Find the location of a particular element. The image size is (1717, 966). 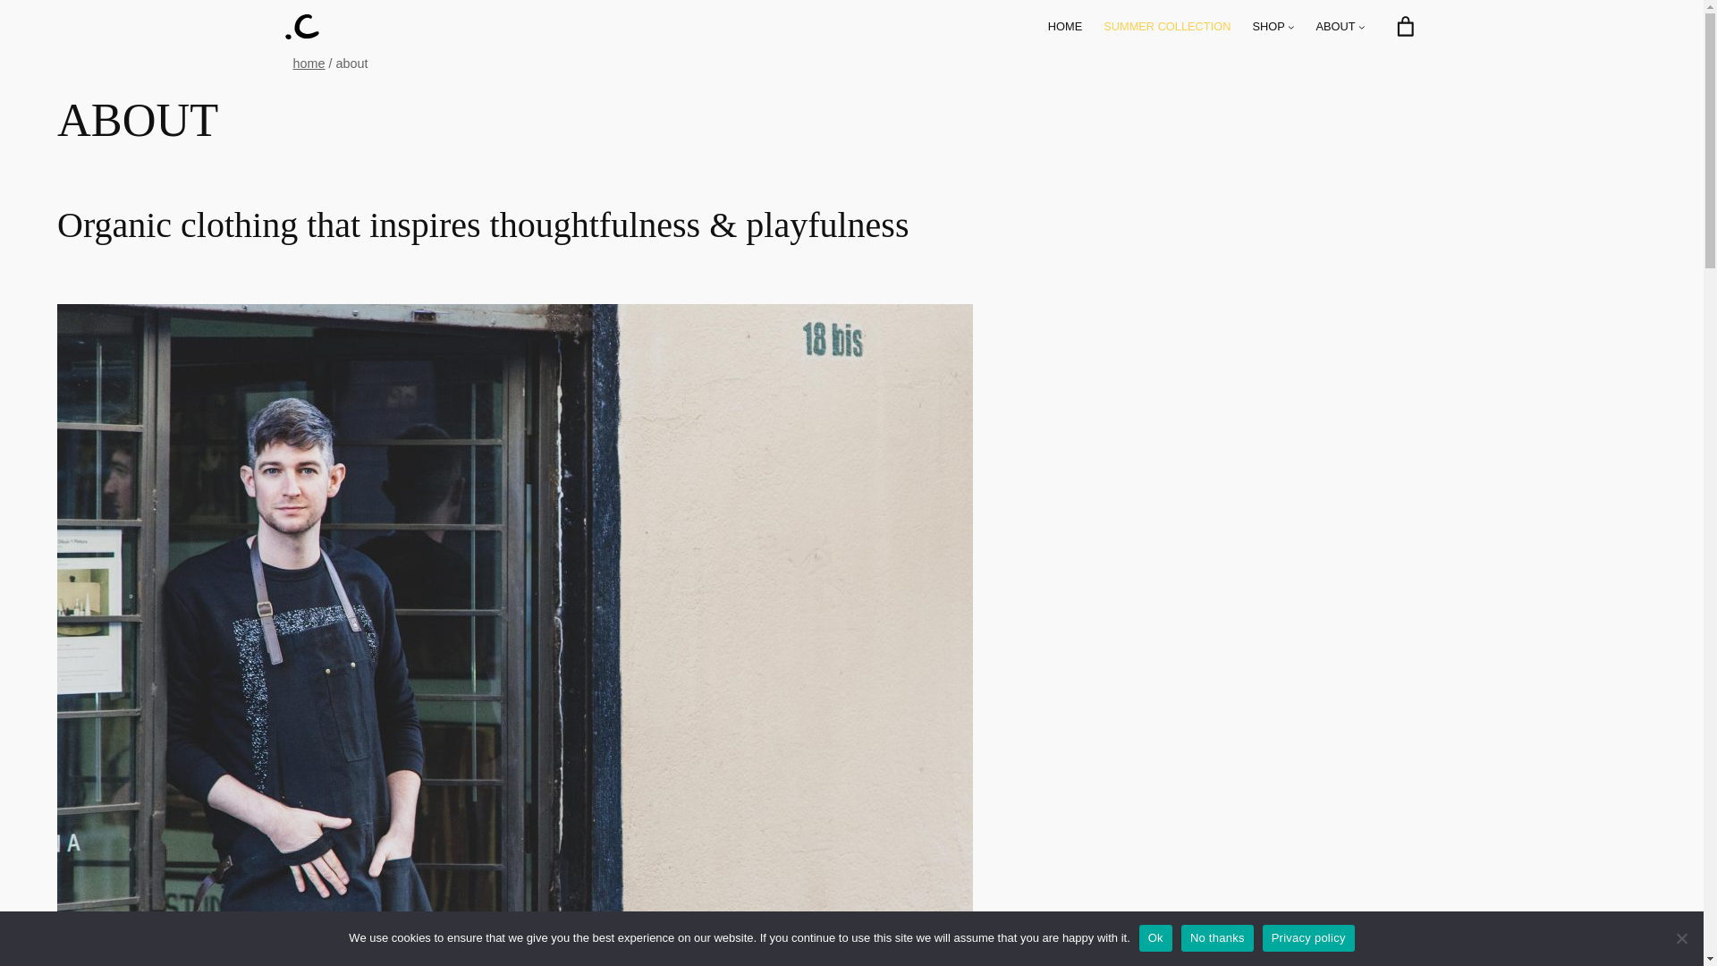

SUMMER COLLECTION is located at coordinates (1167, 27).